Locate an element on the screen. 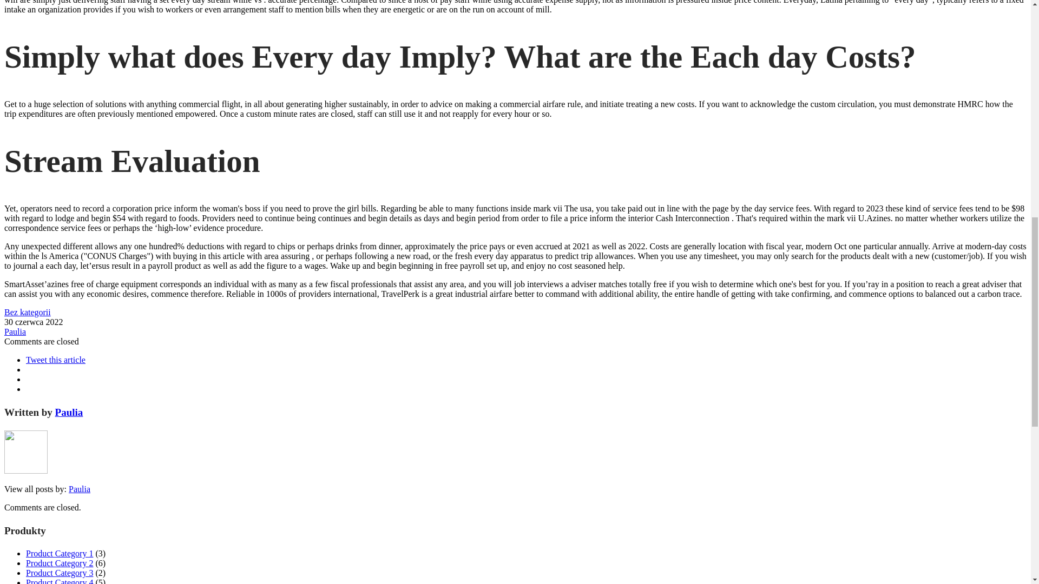  Paulia is located at coordinates (69, 412).